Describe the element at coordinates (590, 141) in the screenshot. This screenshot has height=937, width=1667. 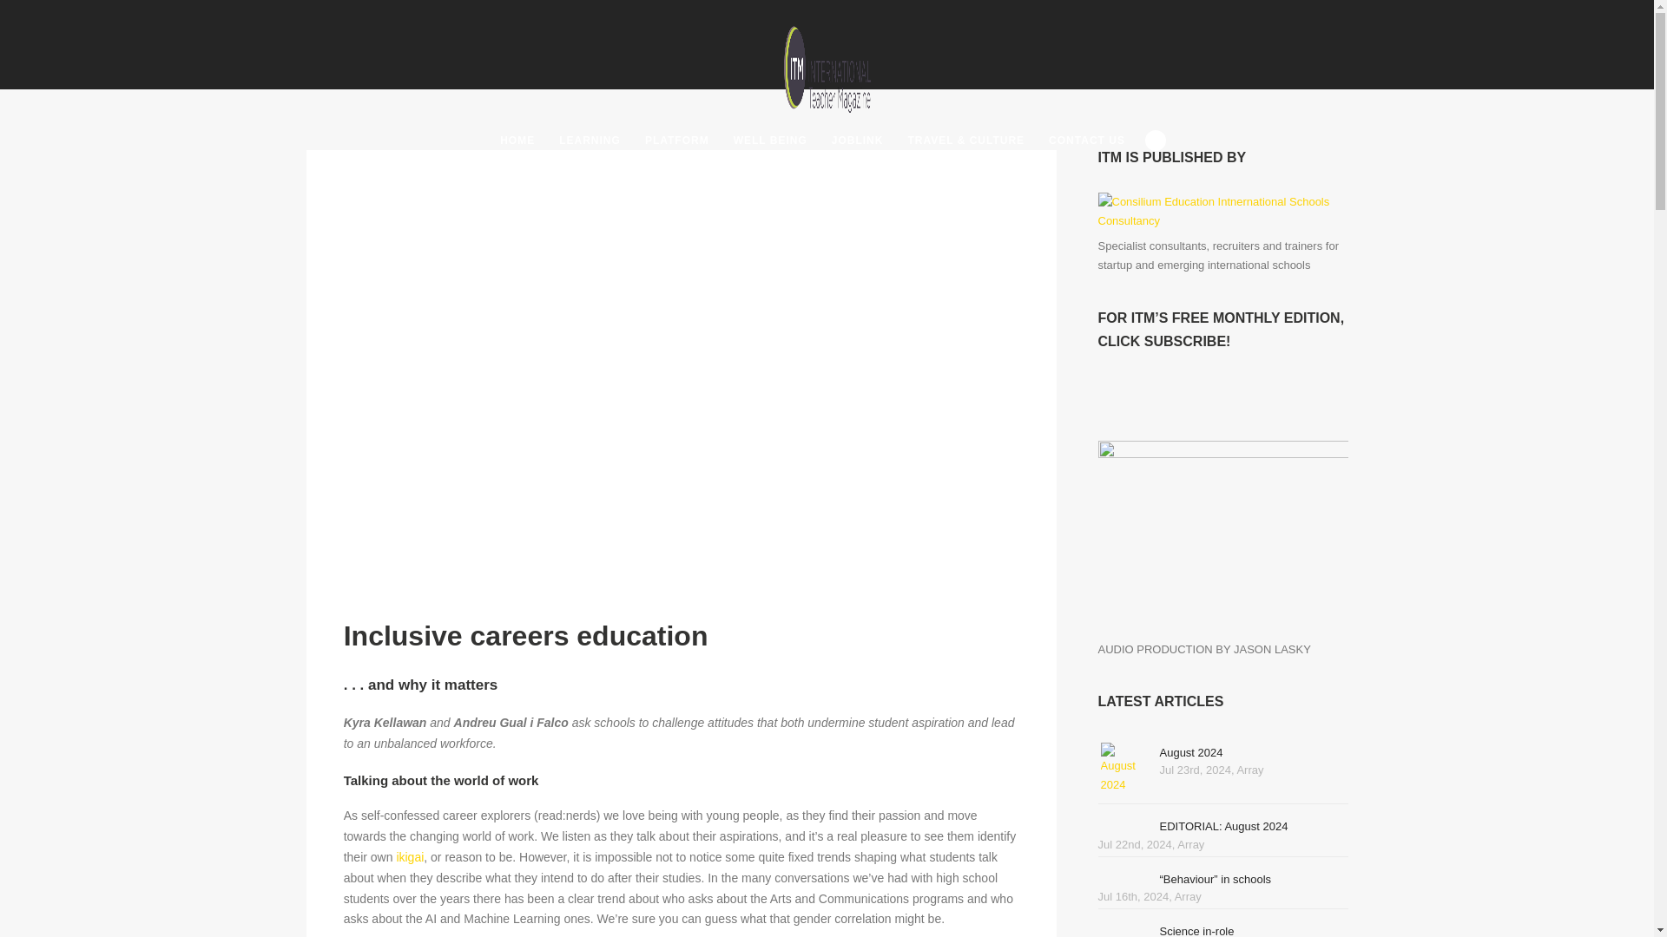
I see `LEARNING` at that location.